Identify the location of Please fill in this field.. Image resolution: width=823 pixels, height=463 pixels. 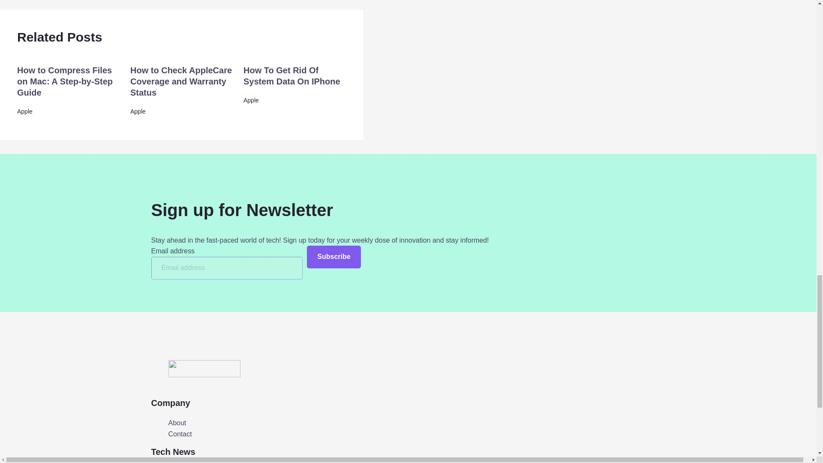
(226, 268).